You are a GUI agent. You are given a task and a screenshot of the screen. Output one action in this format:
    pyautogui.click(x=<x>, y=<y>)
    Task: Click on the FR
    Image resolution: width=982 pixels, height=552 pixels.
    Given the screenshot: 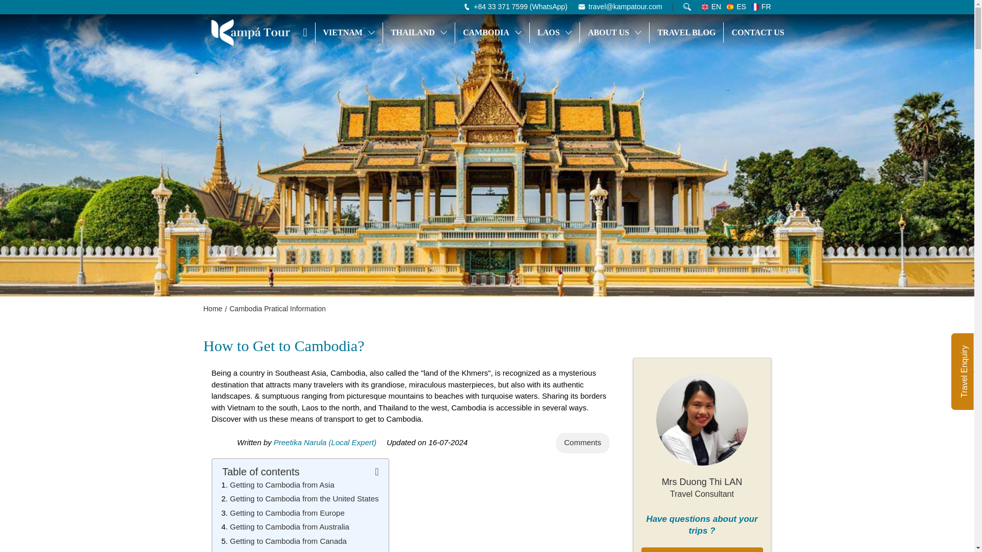 What is the action you would take?
    pyautogui.click(x=761, y=7)
    